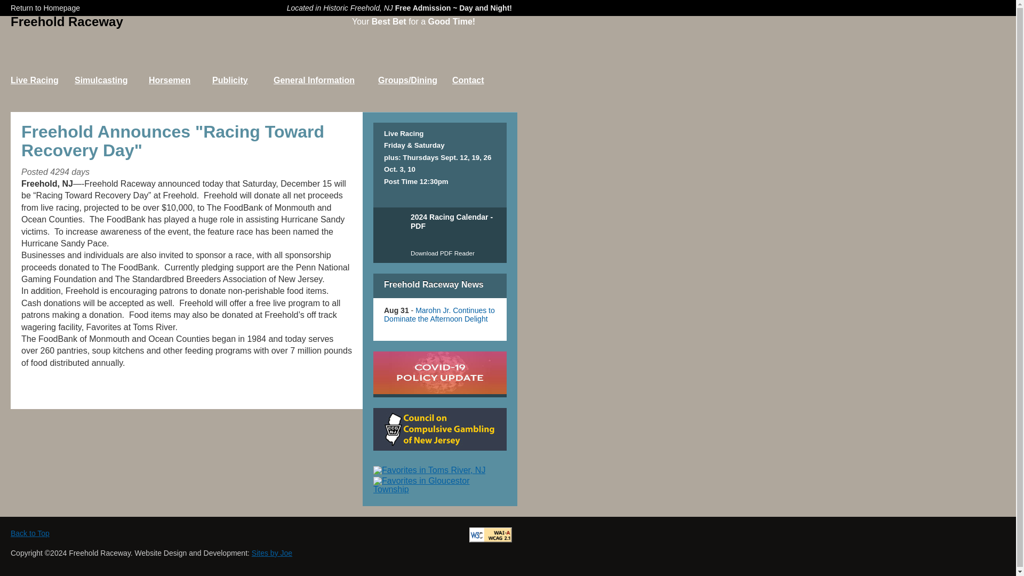 Image resolution: width=1024 pixels, height=576 pixels. What do you see at coordinates (242, 91) in the screenshot?
I see `Publicity` at bounding box center [242, 91].